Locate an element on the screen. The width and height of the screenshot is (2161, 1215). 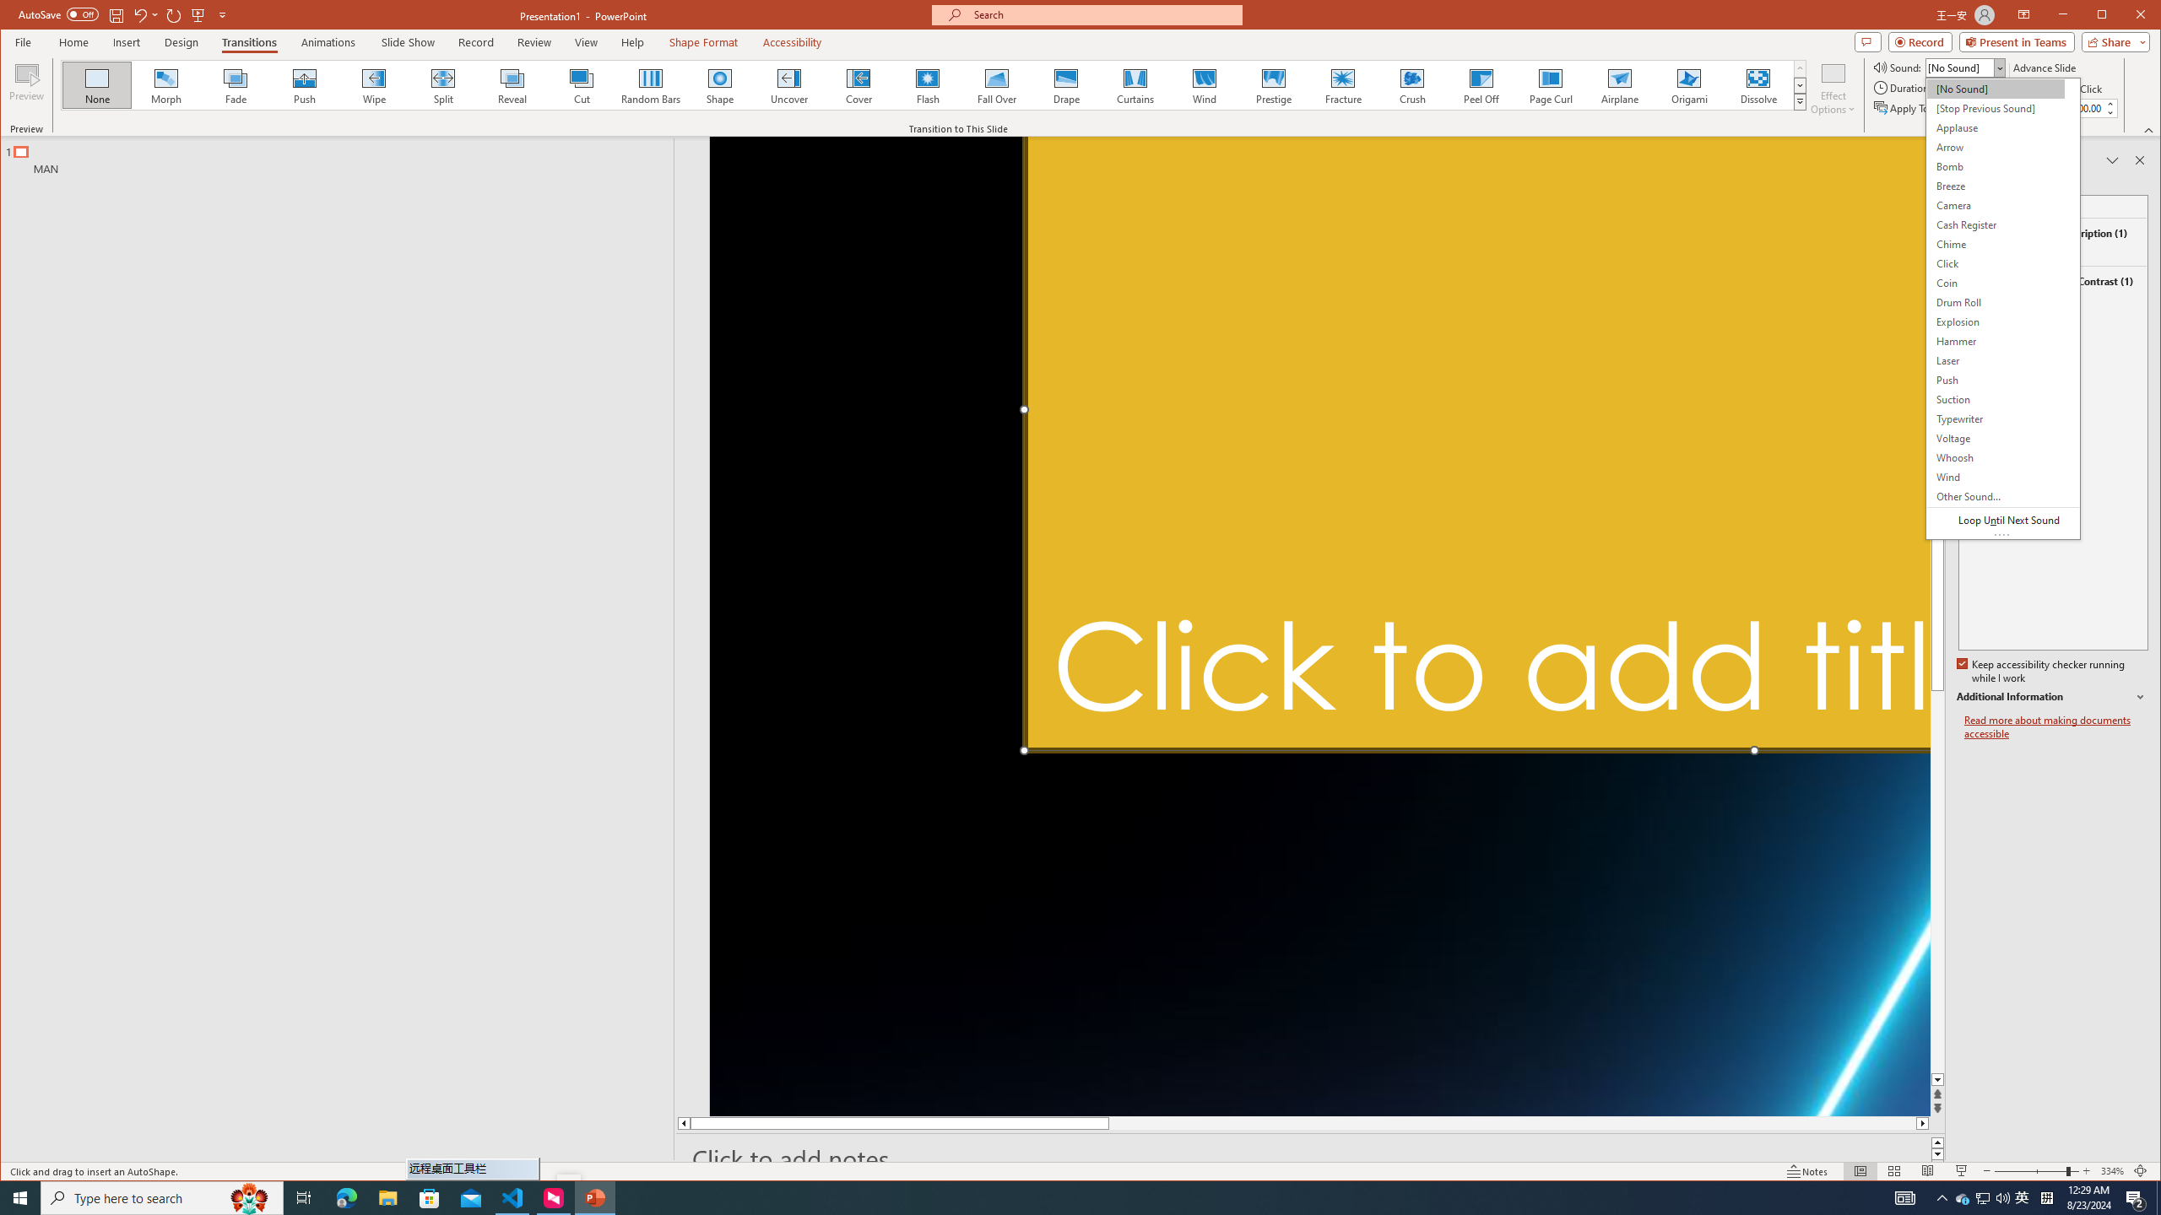
Save is located at coordinates (115, 14).